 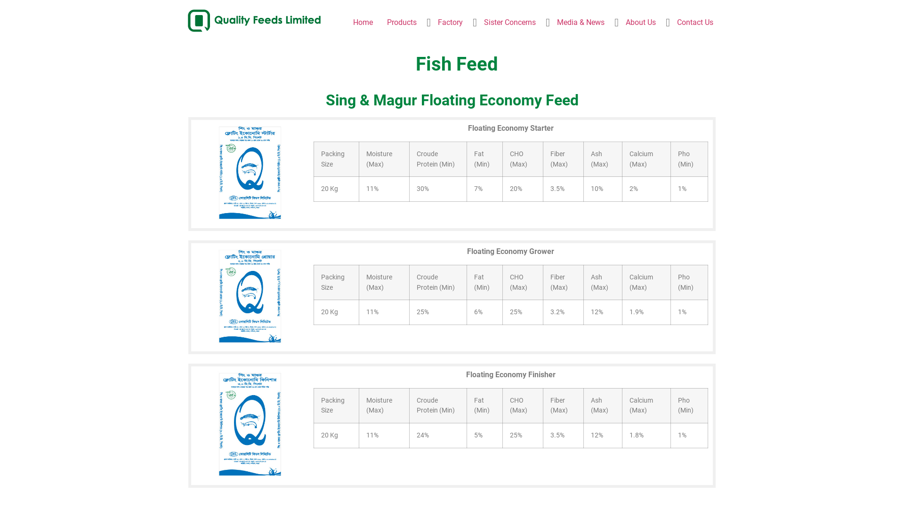 What do you see at coordinates (402, 23) in the screenshot?
I see `Products` at bounding box center [402, 23].